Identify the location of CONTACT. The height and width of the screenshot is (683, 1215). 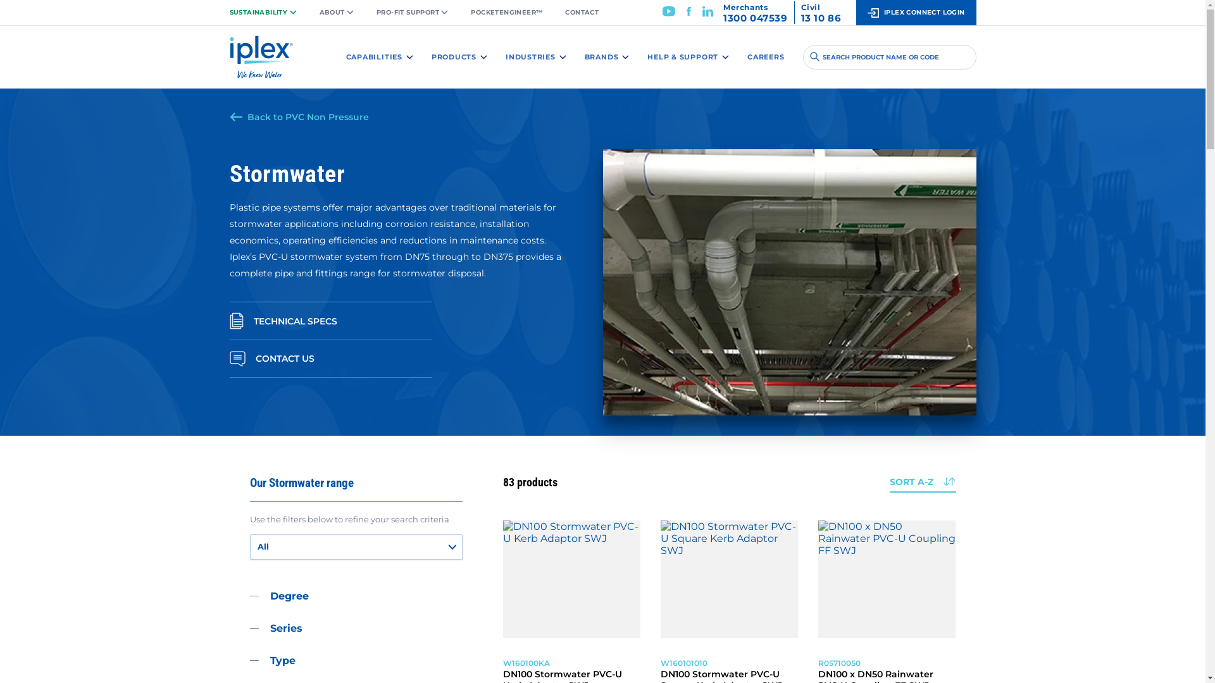
(582, 13).